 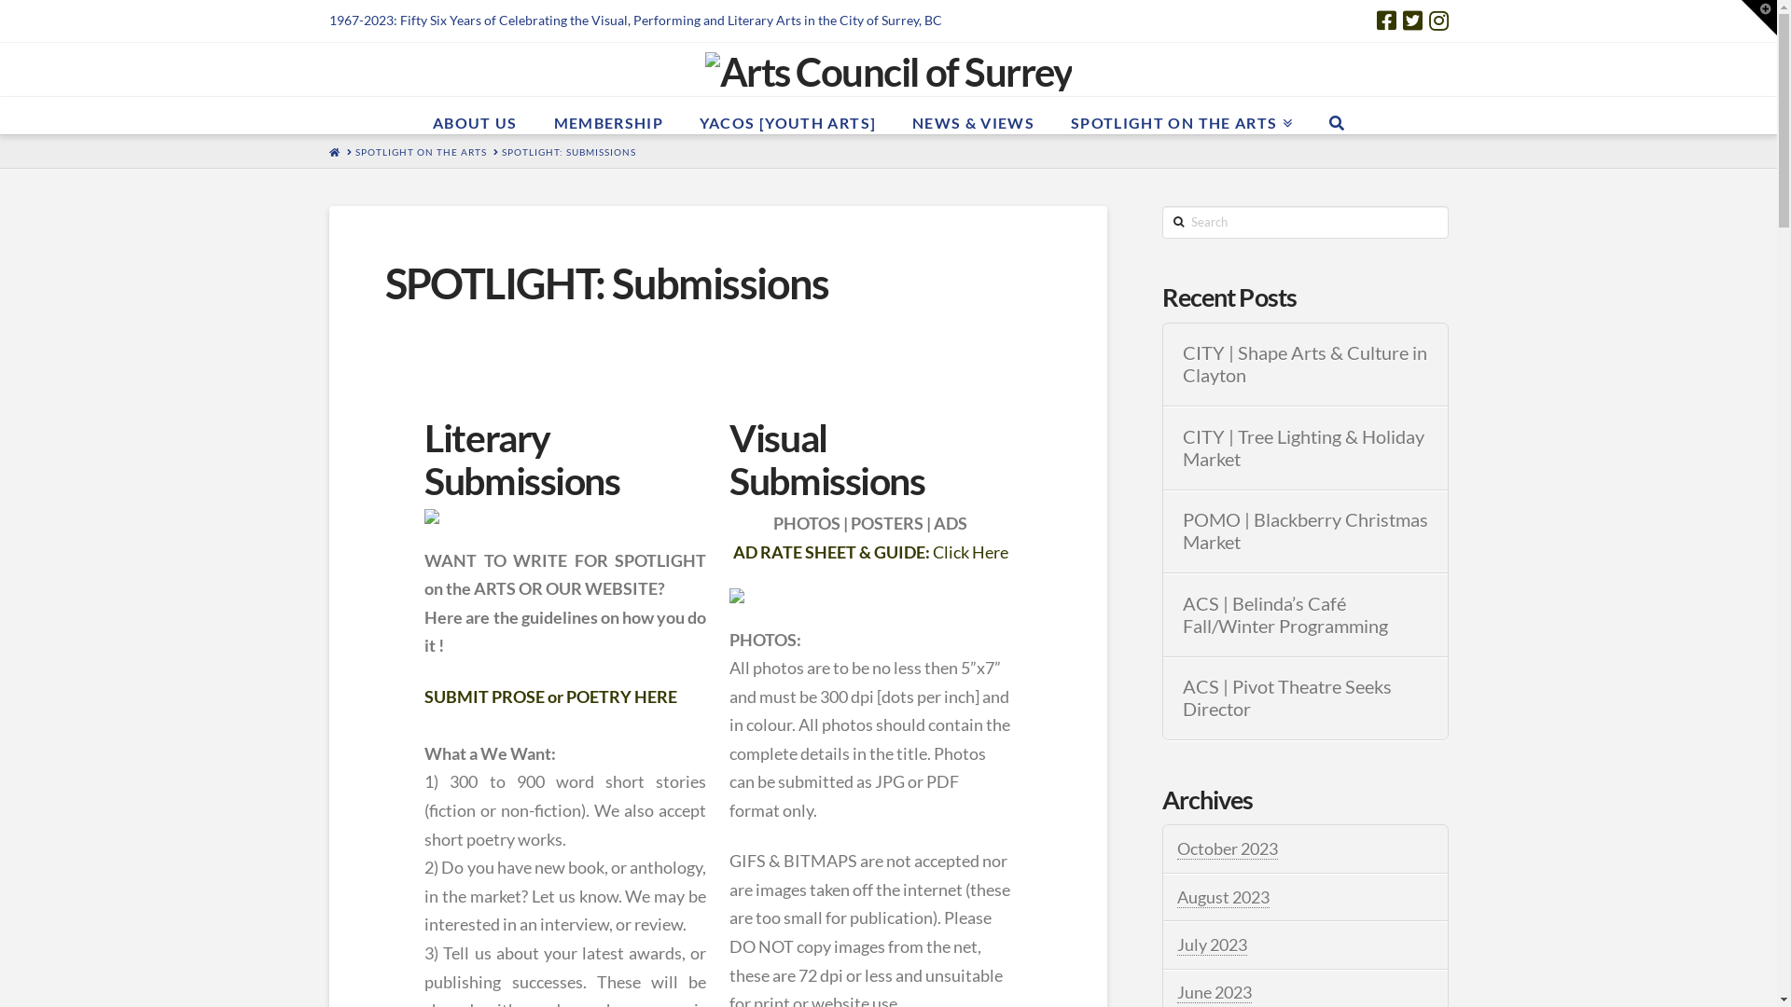 What do you see at coordinates (334, 151) in the screenshot?
I see `HOME` at bounding box center [334, 151].